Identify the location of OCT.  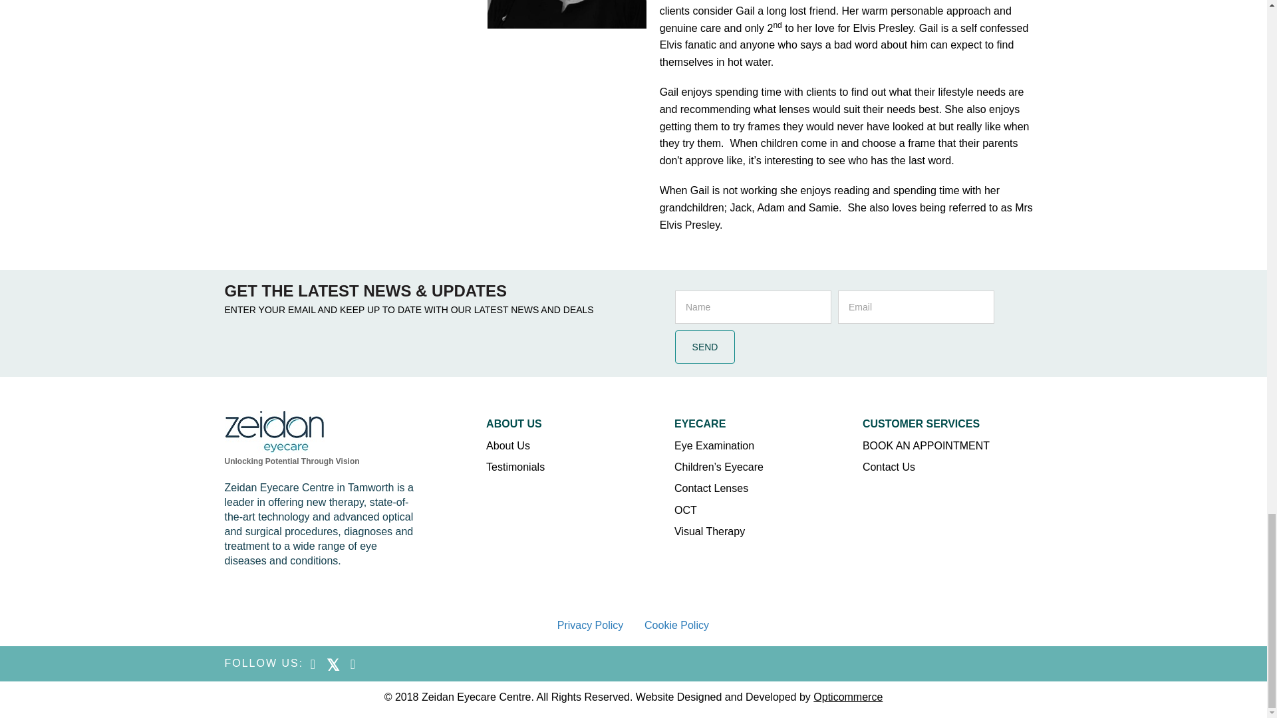
(768, 514).